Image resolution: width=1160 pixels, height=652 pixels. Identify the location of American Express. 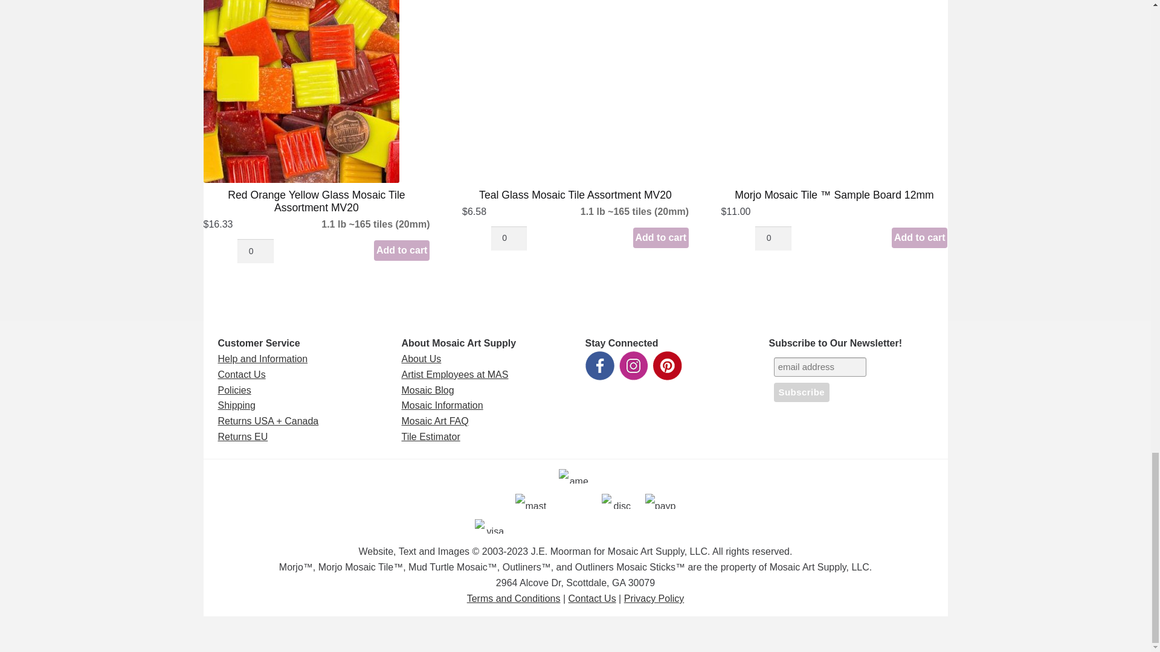
(574, 476).